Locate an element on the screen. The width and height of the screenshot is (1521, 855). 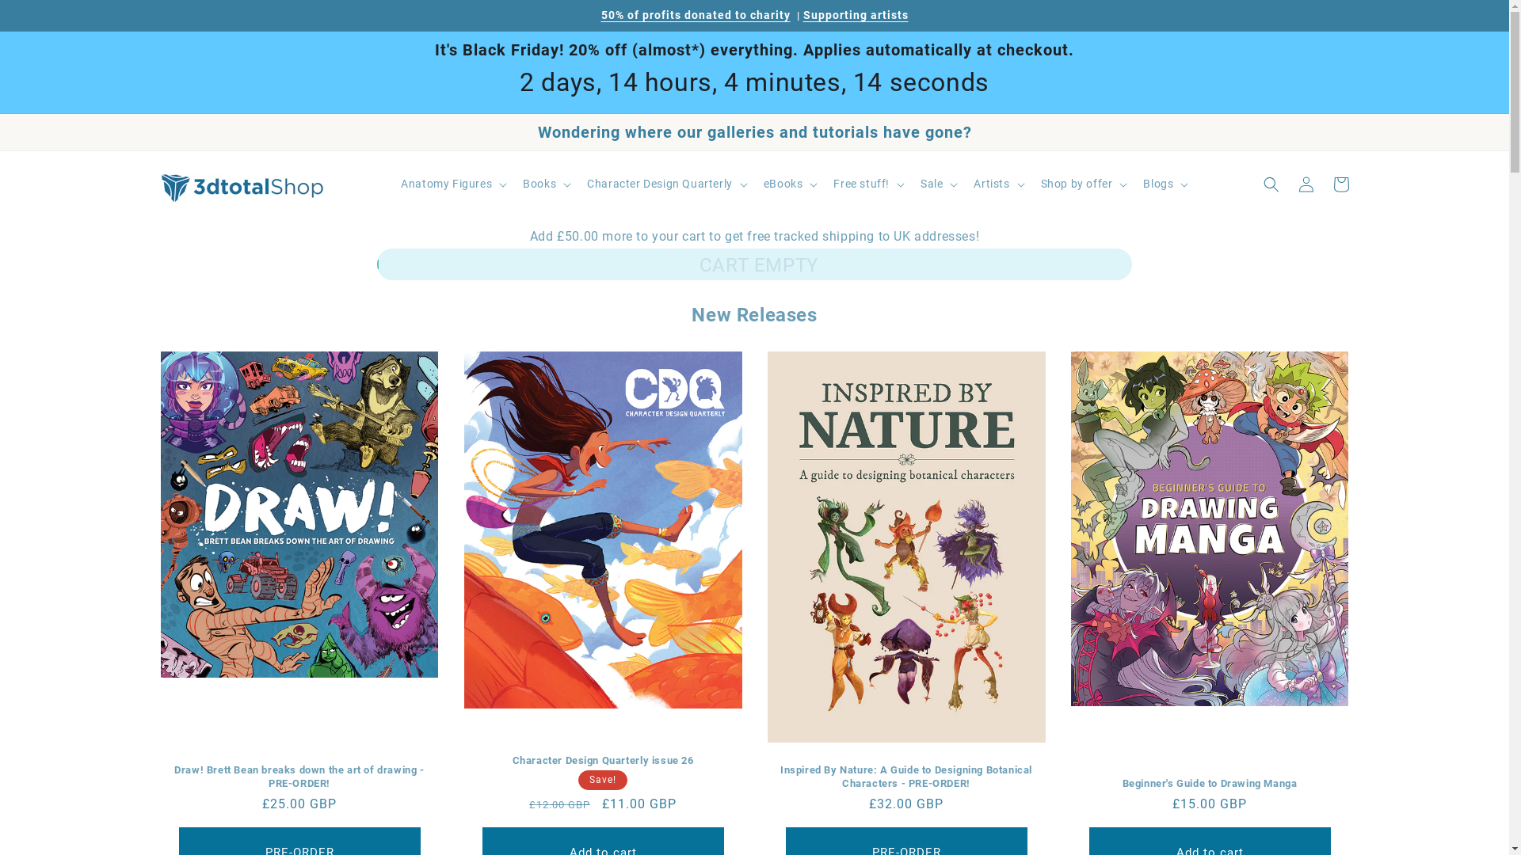
Wondering where our galleries and tutorials have gone? is located at coordinates (754, 132).